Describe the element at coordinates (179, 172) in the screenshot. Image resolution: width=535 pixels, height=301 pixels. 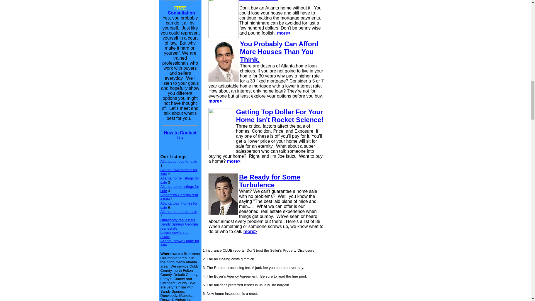
I see `Atlanta town homes for sale` at that location.